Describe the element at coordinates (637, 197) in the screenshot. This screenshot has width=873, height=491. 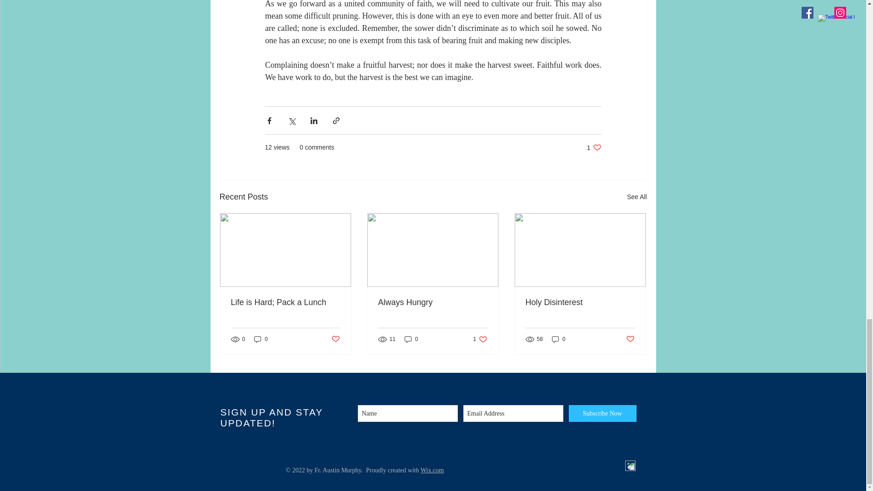
I see `See All` at that location.